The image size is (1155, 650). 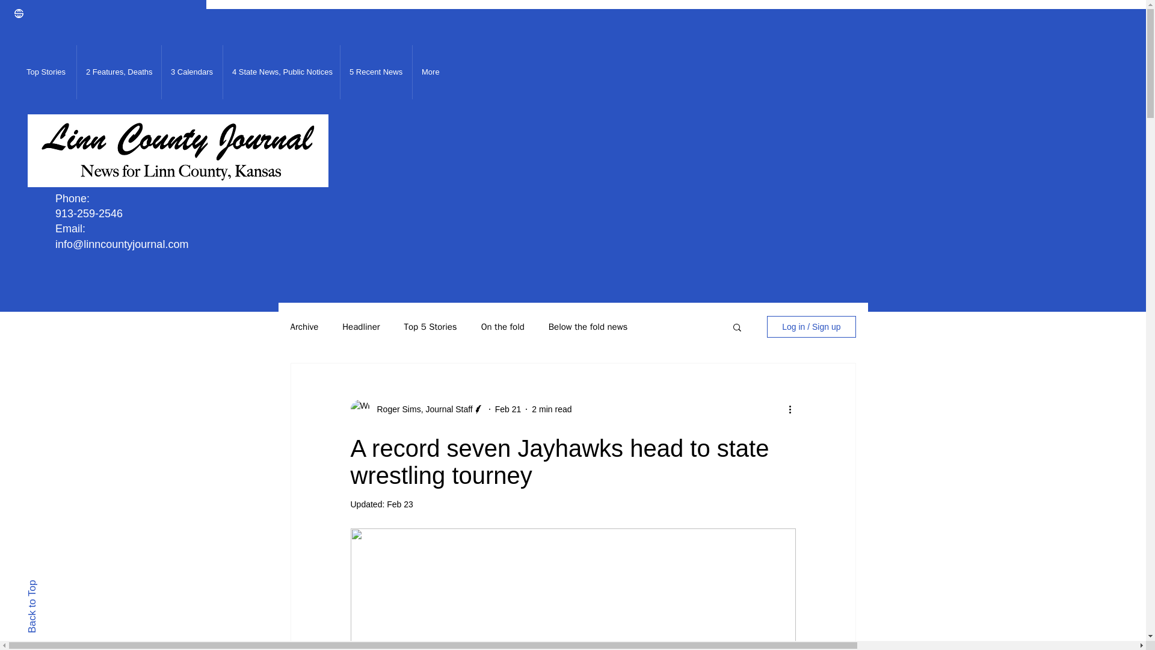 What do you see at coordinates (281, 72) in the screenshot?
I see `4 State News, Public Notices` at bounding box center [281, 72].